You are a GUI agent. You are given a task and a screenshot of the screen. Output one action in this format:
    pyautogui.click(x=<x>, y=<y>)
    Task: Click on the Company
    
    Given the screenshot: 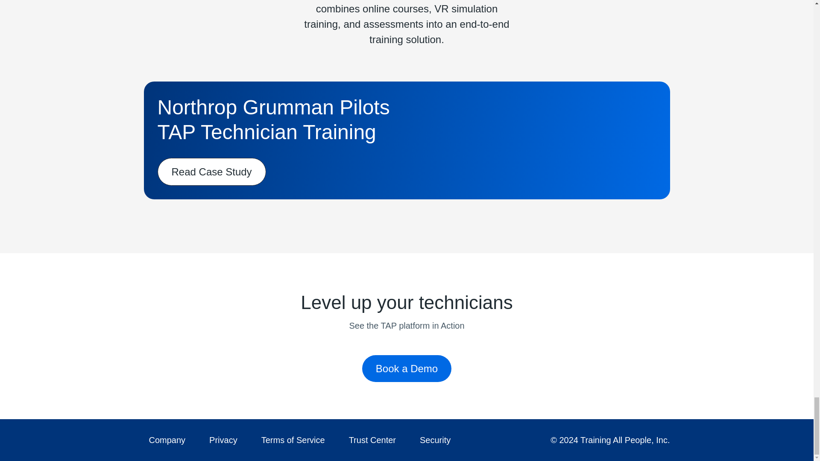 What is the action you would take?
    pyautogui.click(x=167, y=440)
    